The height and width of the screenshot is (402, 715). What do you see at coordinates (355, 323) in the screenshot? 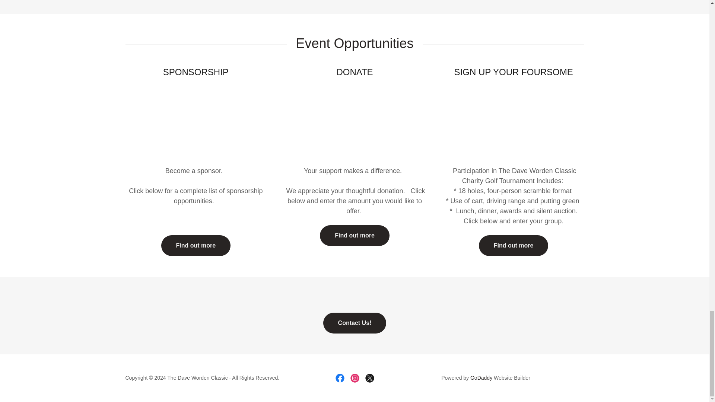
I see `Contact Us!` at bounding box center [355, 323].